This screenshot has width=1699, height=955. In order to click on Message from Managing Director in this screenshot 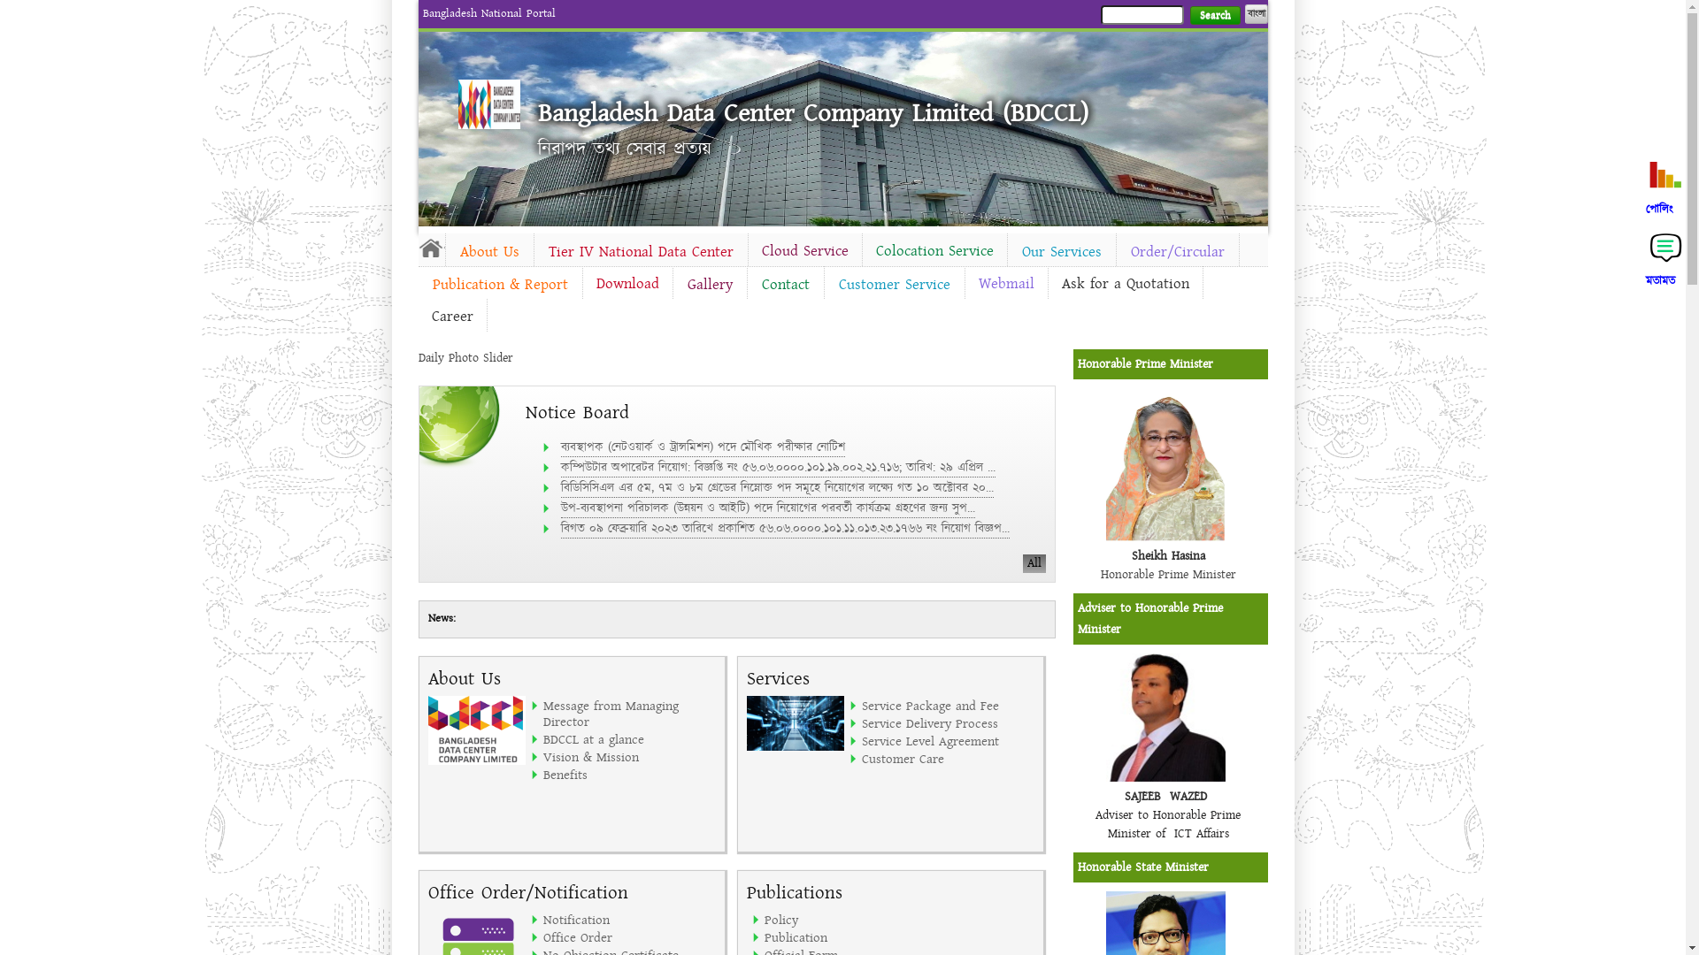, I will do `click(630, 714)`.